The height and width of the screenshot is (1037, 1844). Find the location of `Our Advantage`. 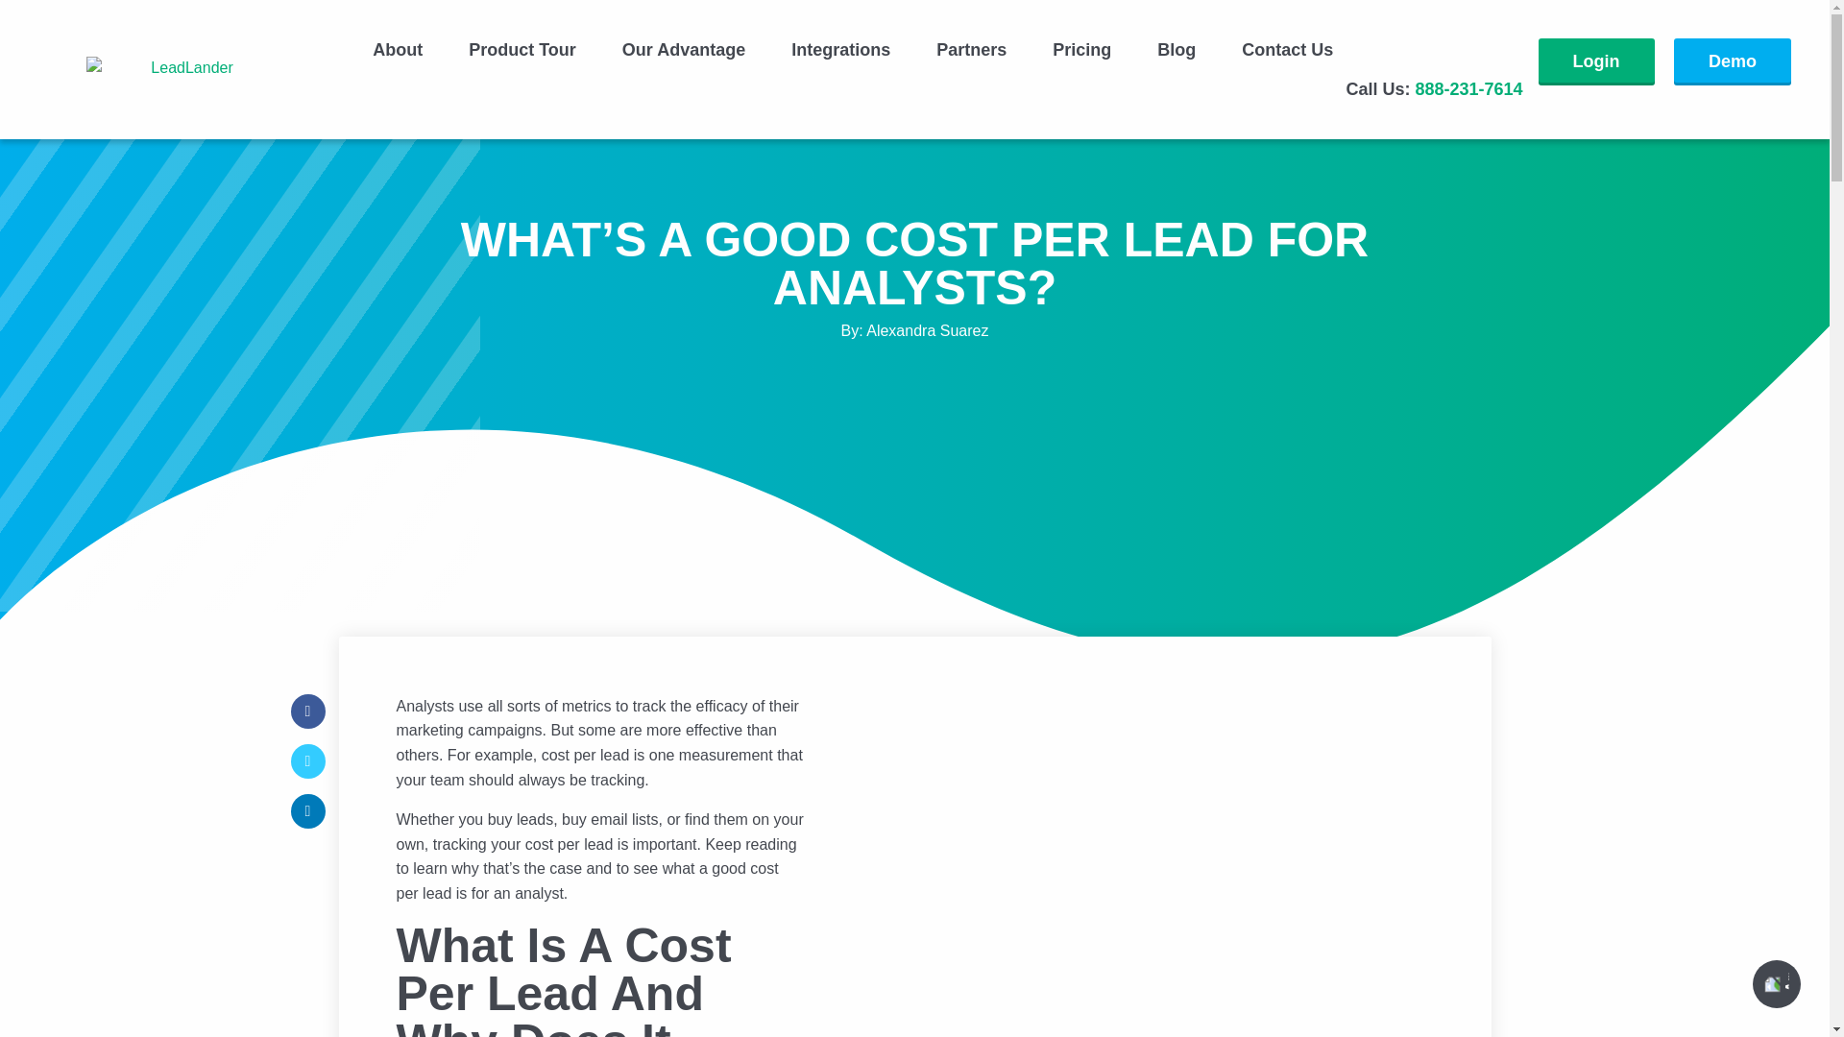

Our Advantage is located at coordinates (684, 50).